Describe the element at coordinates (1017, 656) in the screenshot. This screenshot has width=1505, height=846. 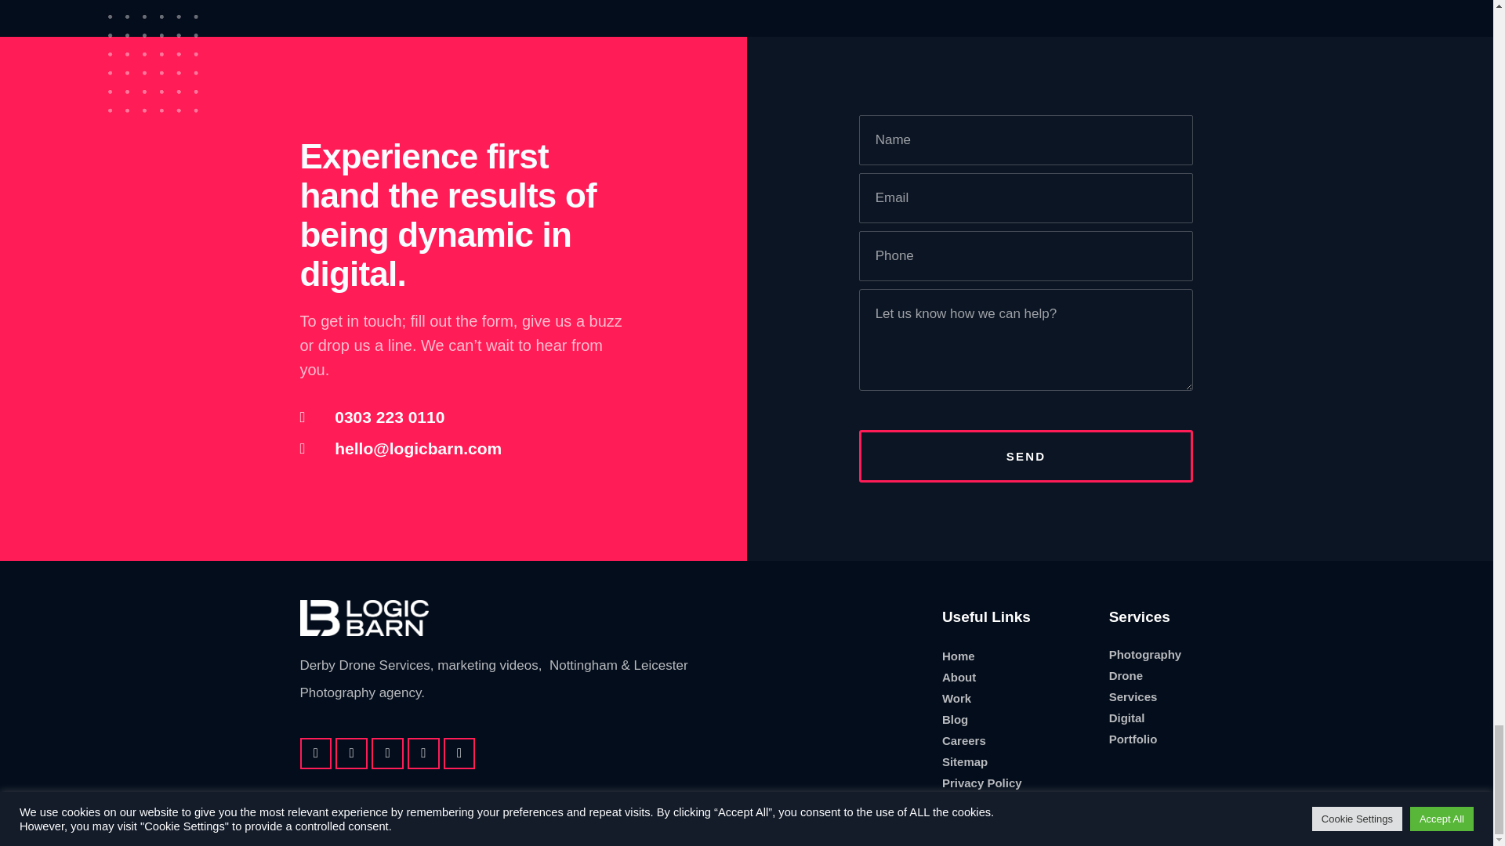
I see `Home` at that location.